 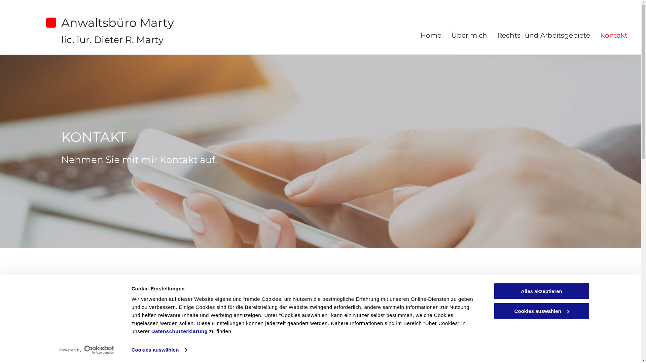 What do you see at coordinates (175, 356) in the screenshot?
I see `079 792 33 85` at bounding box center [175, 356].